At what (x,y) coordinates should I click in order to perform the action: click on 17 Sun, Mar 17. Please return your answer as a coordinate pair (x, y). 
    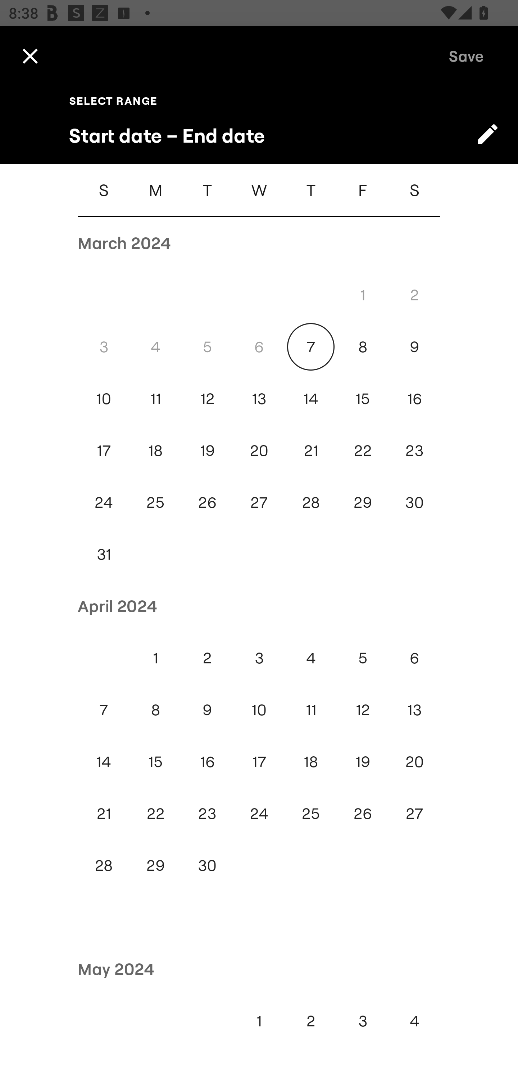
    Looking at the image, I should click on (104, 450).